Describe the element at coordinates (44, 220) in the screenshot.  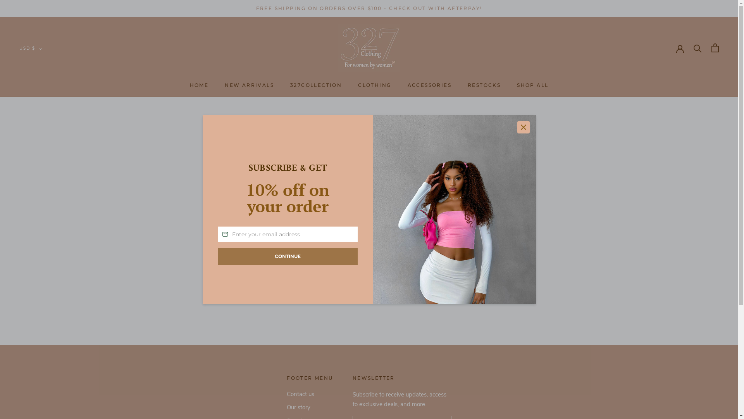
I see `BWP` at that location.